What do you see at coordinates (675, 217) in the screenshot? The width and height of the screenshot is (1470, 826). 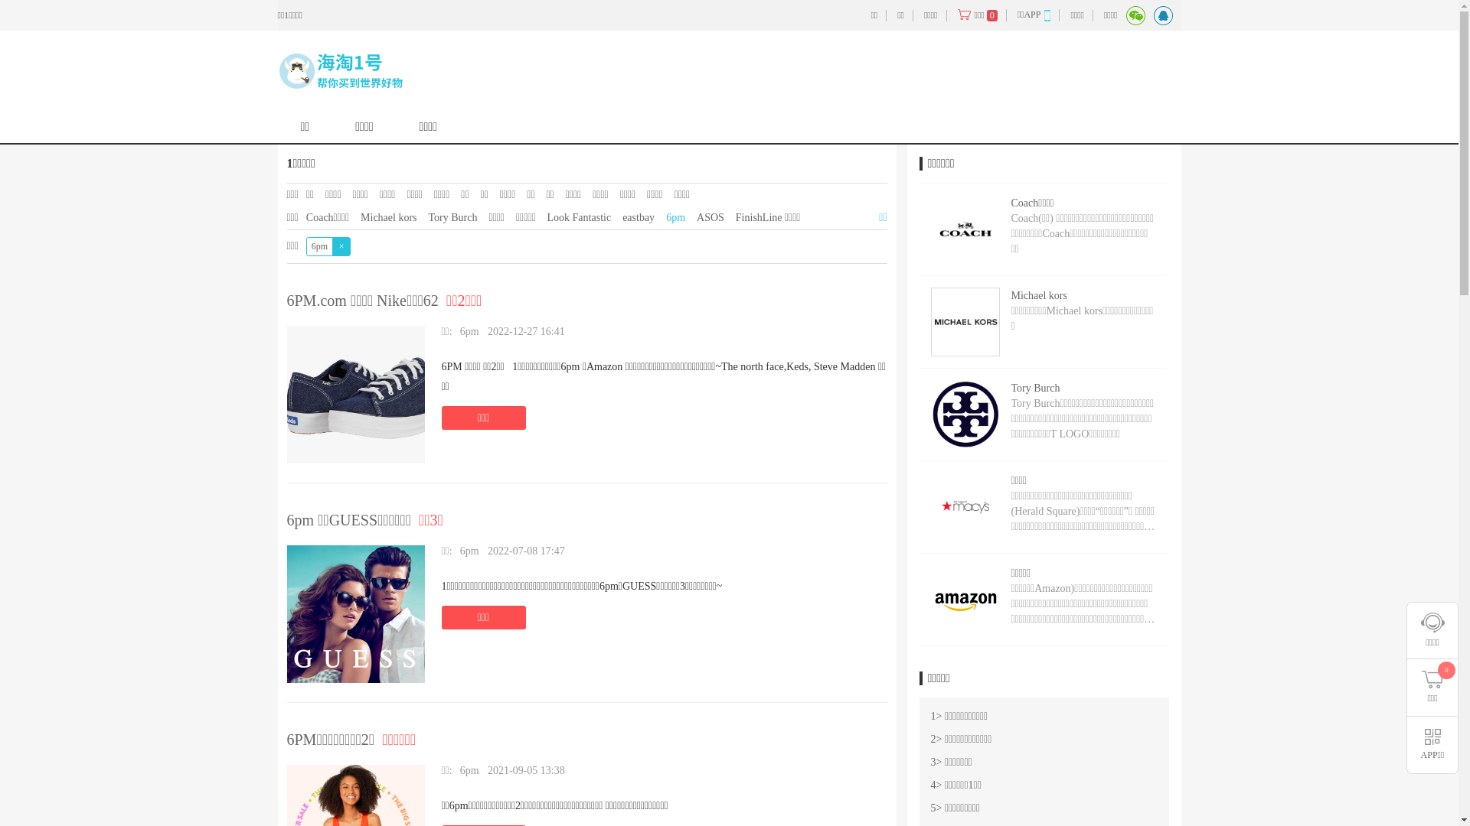 I see `6pm` at bounding box center [675, 217].